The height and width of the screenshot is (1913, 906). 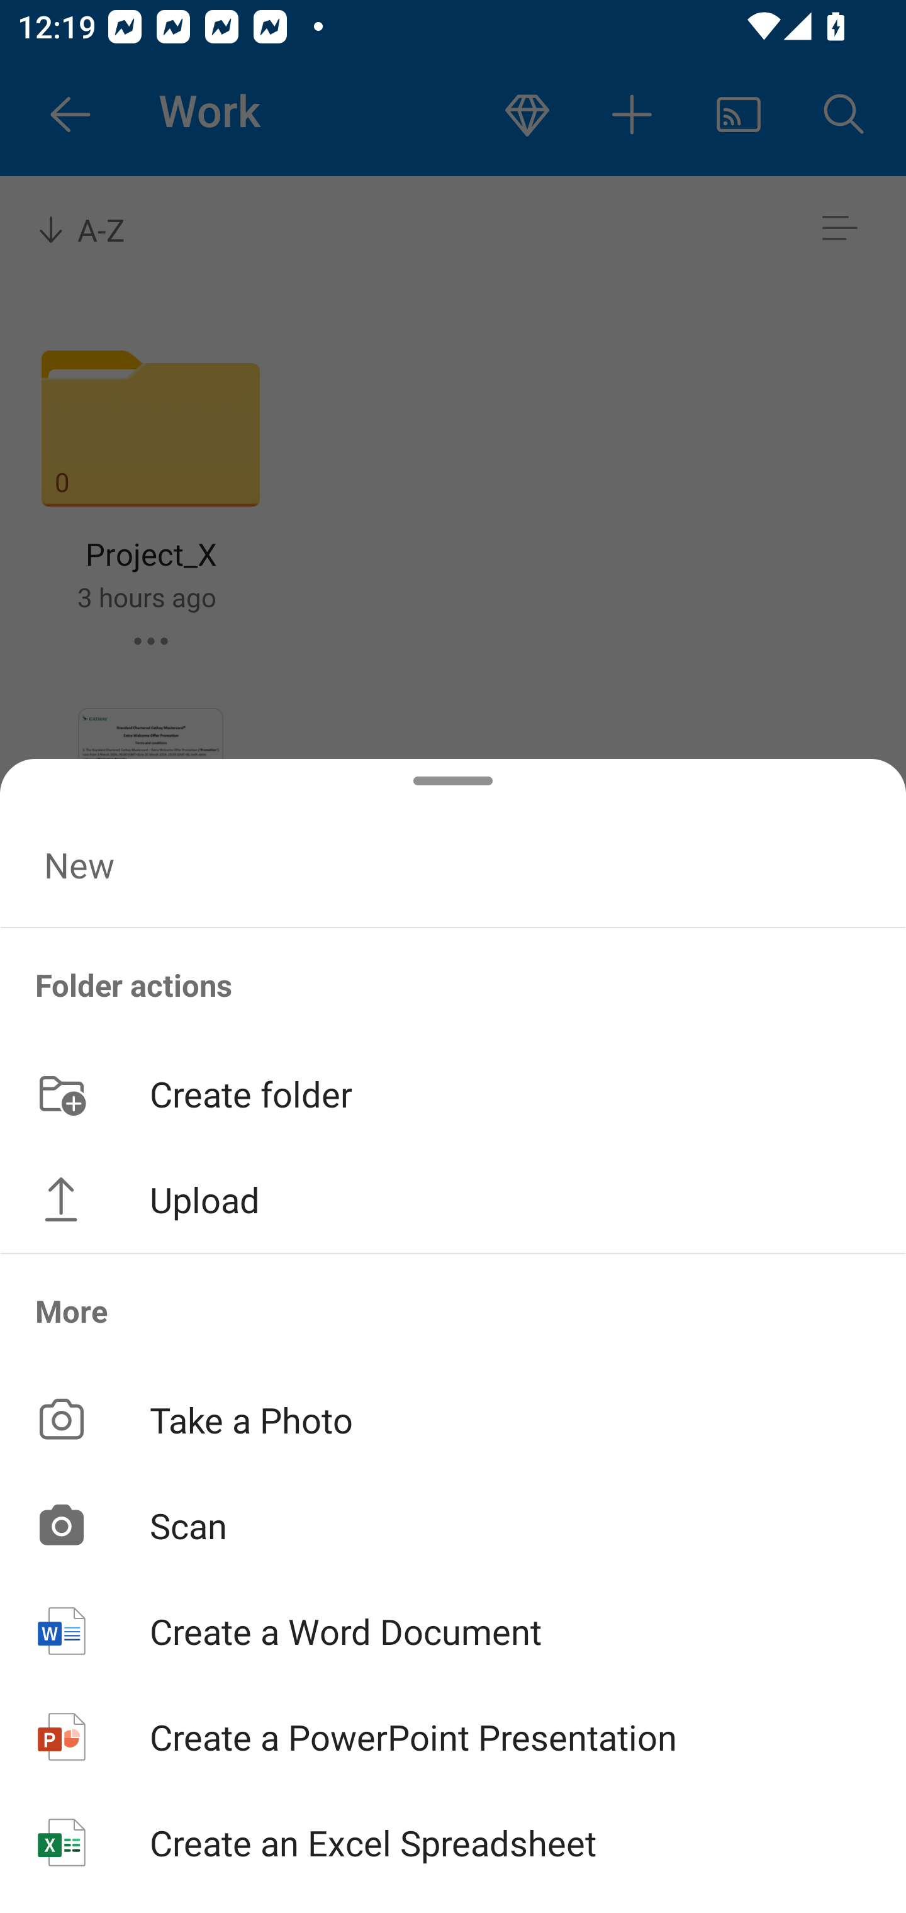 What do you see at coordinates (453, 1419) in the screenshot?
I see `Take a Photo button Take a Photo` at bounding box center [453, 1419].